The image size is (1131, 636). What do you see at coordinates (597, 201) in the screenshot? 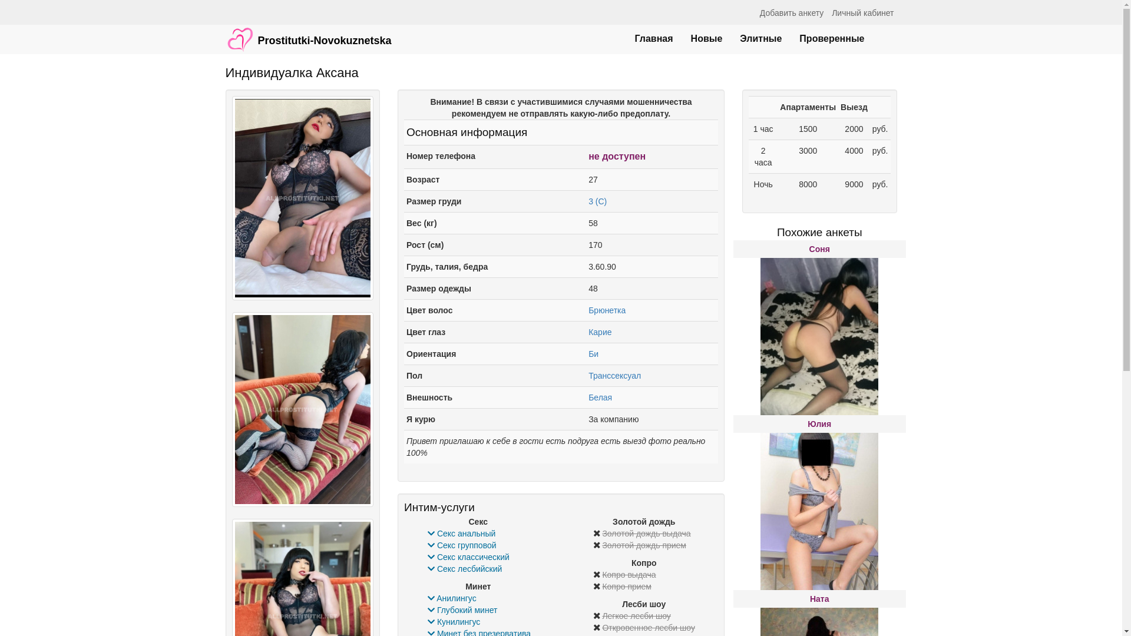
I see `3 (C)` at bounding box center [597, 201].